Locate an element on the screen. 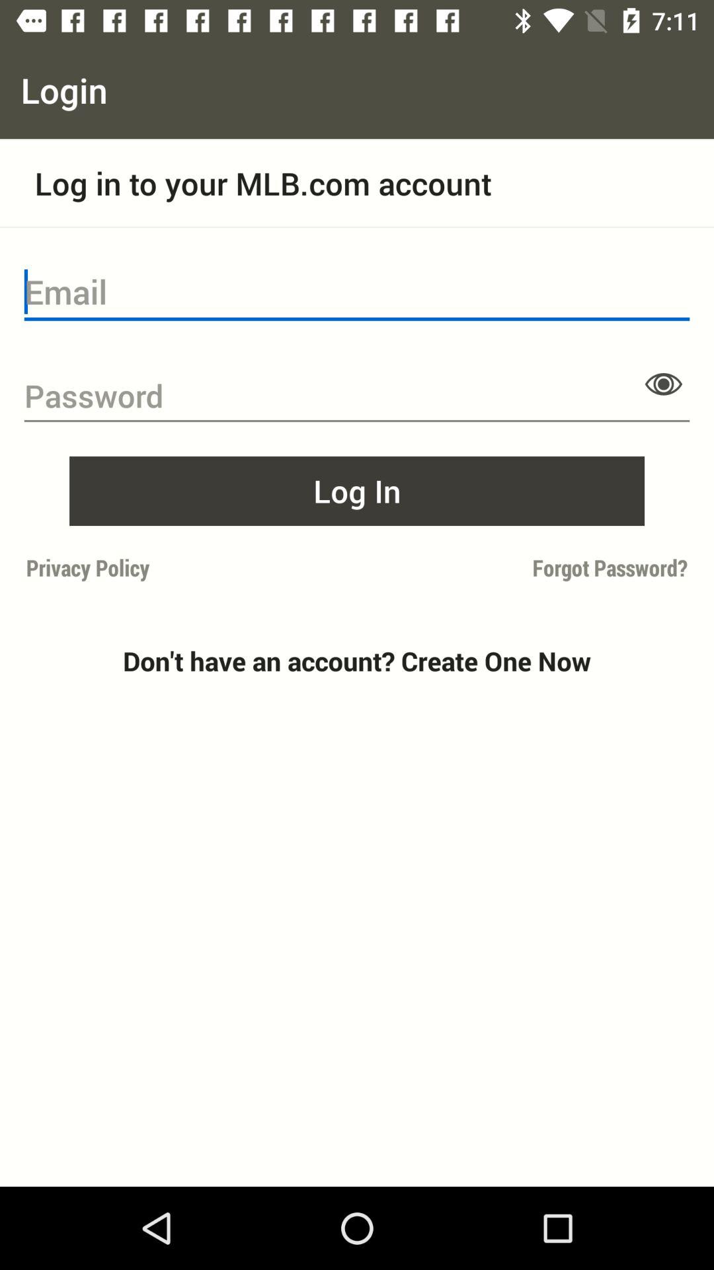 This screenshot has height=1270, width=714. select item at the top right corner is located at coordinates (664, 384).